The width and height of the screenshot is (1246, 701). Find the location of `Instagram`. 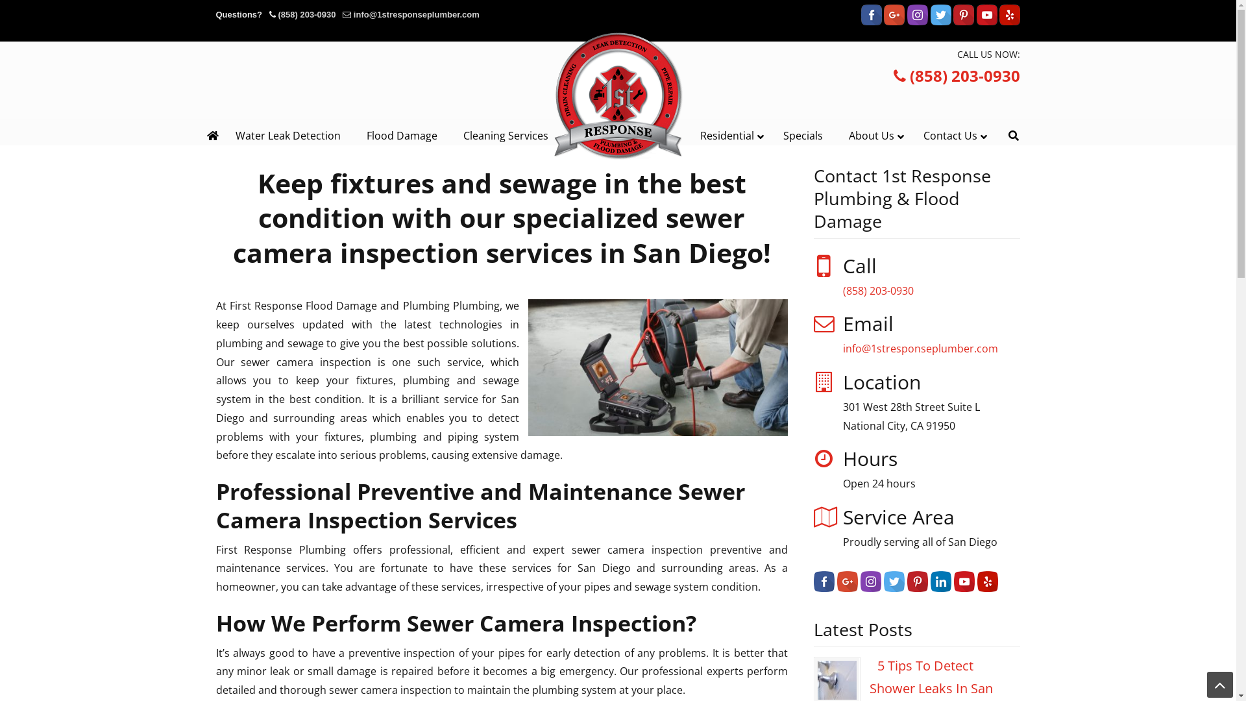

Instagram is located at coordinates (918, 22).